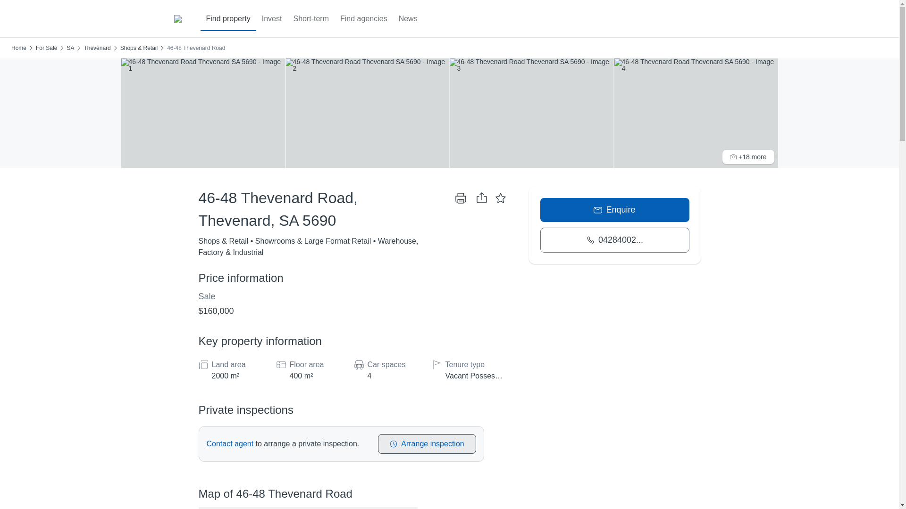  I want to click on Invest, so click(272, 19).